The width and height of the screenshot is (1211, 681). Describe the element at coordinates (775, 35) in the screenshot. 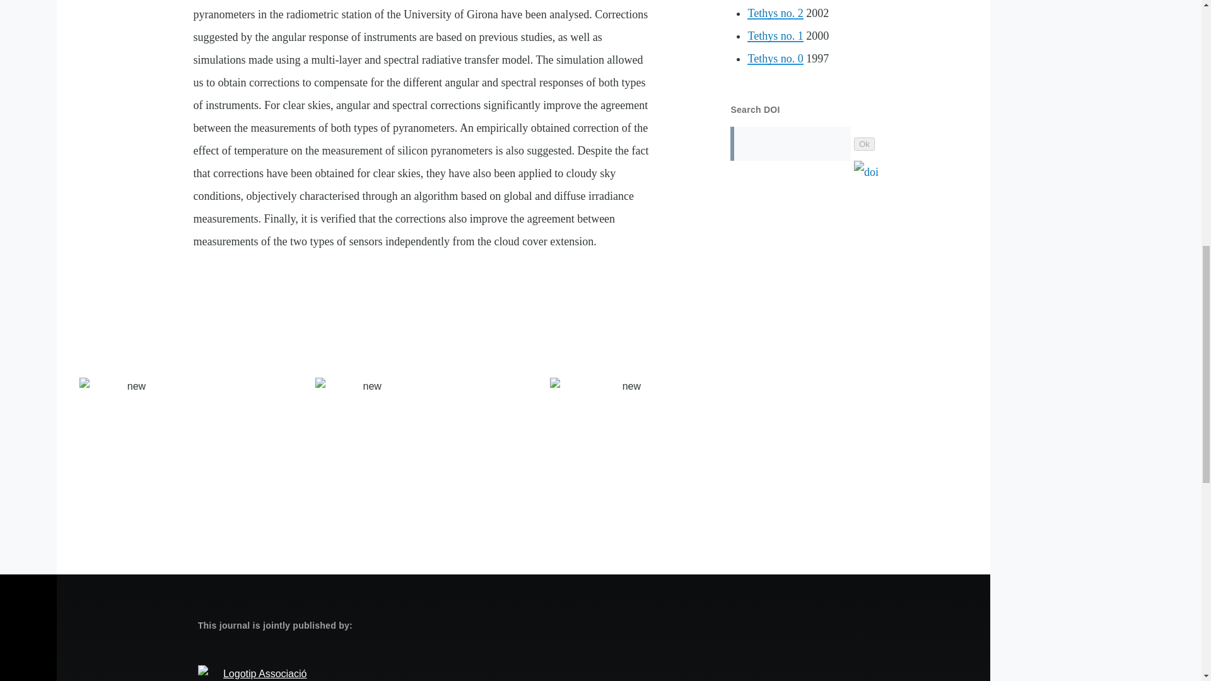

I see `Tethys no. 1` at that location.